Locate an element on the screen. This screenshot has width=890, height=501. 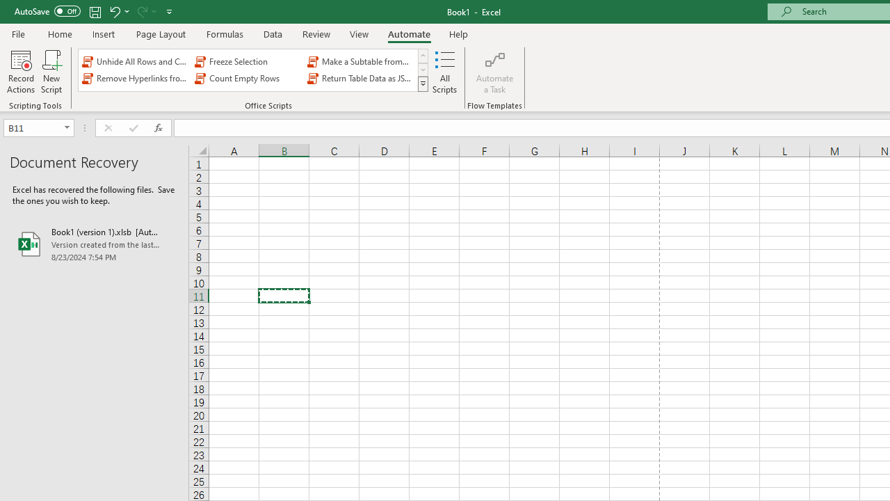
Return Table Data as JSON is located at coordinates (360, 78).